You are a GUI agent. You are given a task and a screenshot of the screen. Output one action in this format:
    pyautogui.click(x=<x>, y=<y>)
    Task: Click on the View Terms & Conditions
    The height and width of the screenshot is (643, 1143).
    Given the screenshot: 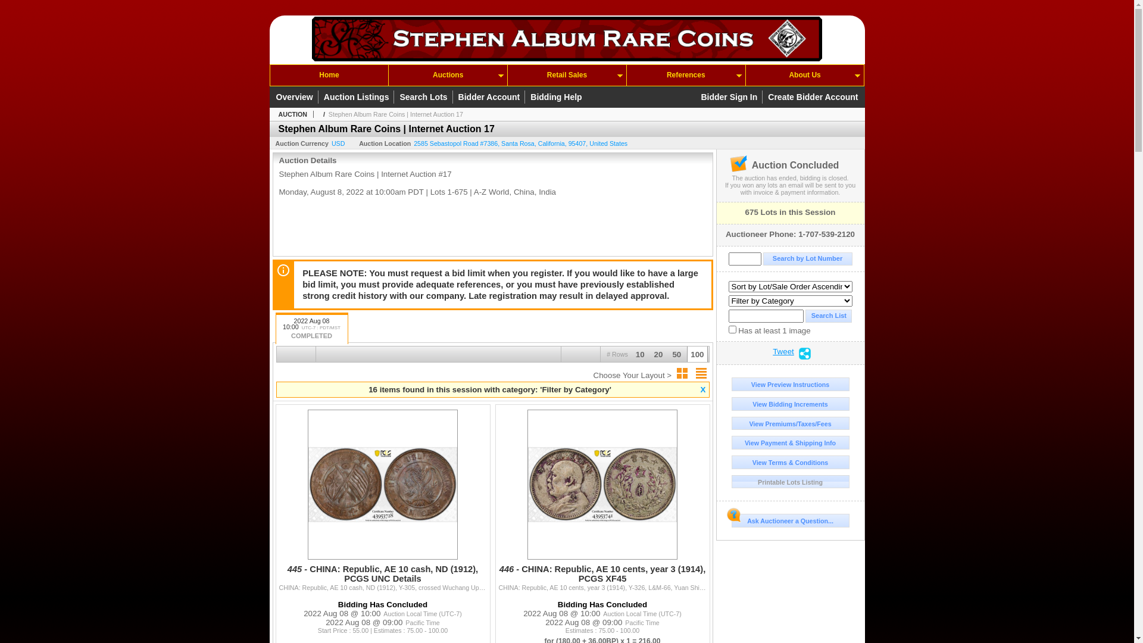 What is the action you would take?
    pyautogui.click(x=790, y=462)
    